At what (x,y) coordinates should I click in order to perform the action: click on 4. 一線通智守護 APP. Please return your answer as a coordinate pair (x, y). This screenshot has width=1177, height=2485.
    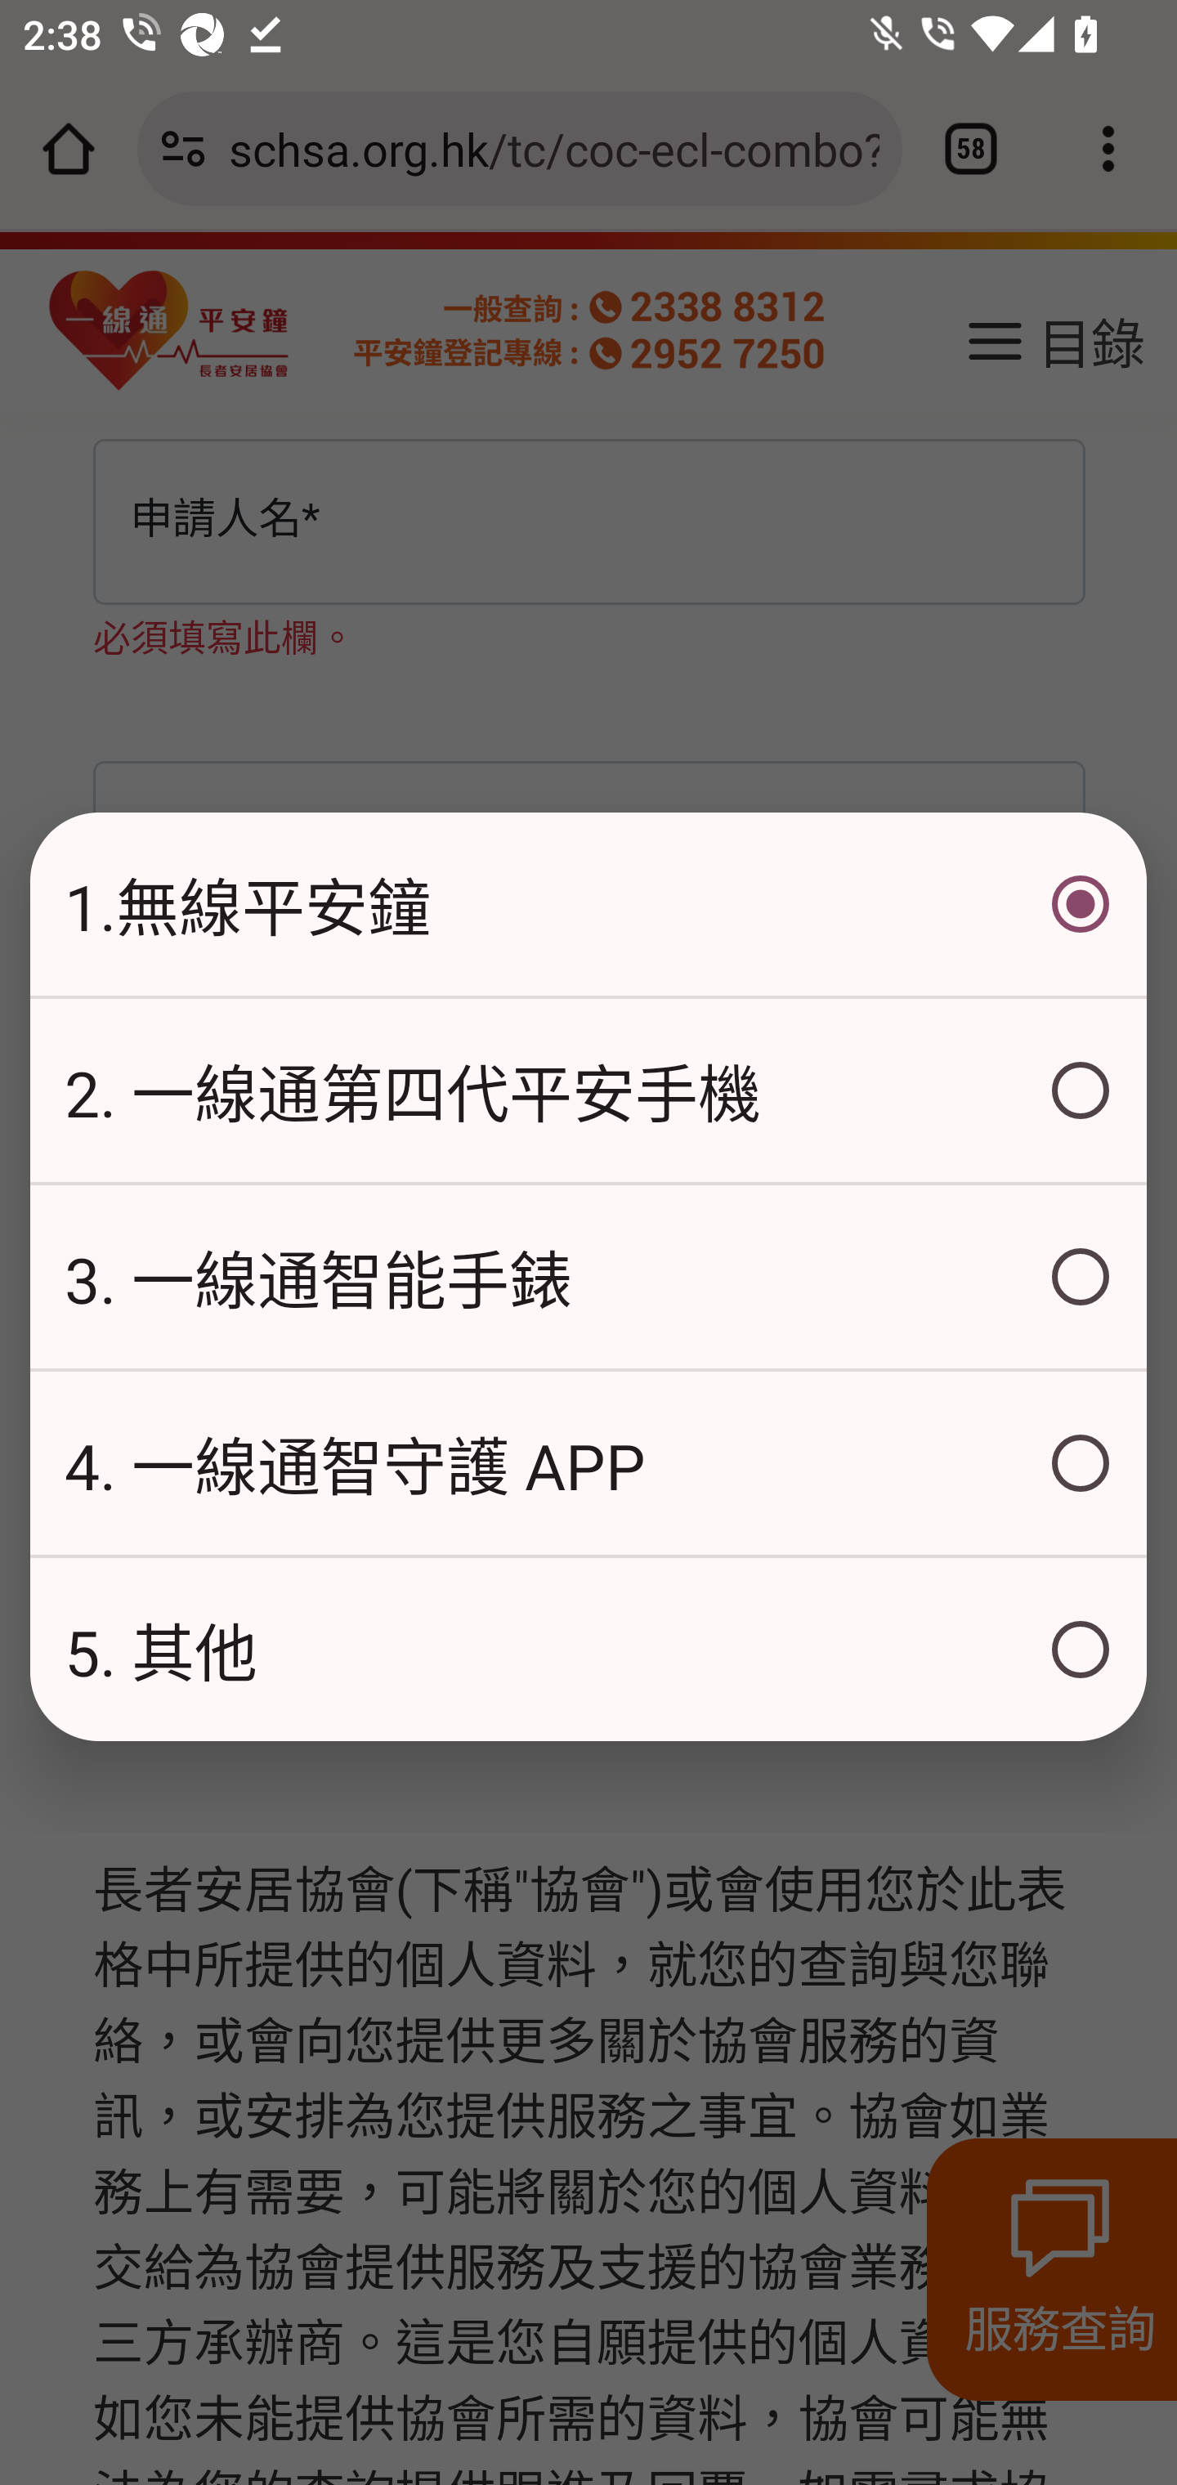
    Looking at the image, I should click on (588, 1463).